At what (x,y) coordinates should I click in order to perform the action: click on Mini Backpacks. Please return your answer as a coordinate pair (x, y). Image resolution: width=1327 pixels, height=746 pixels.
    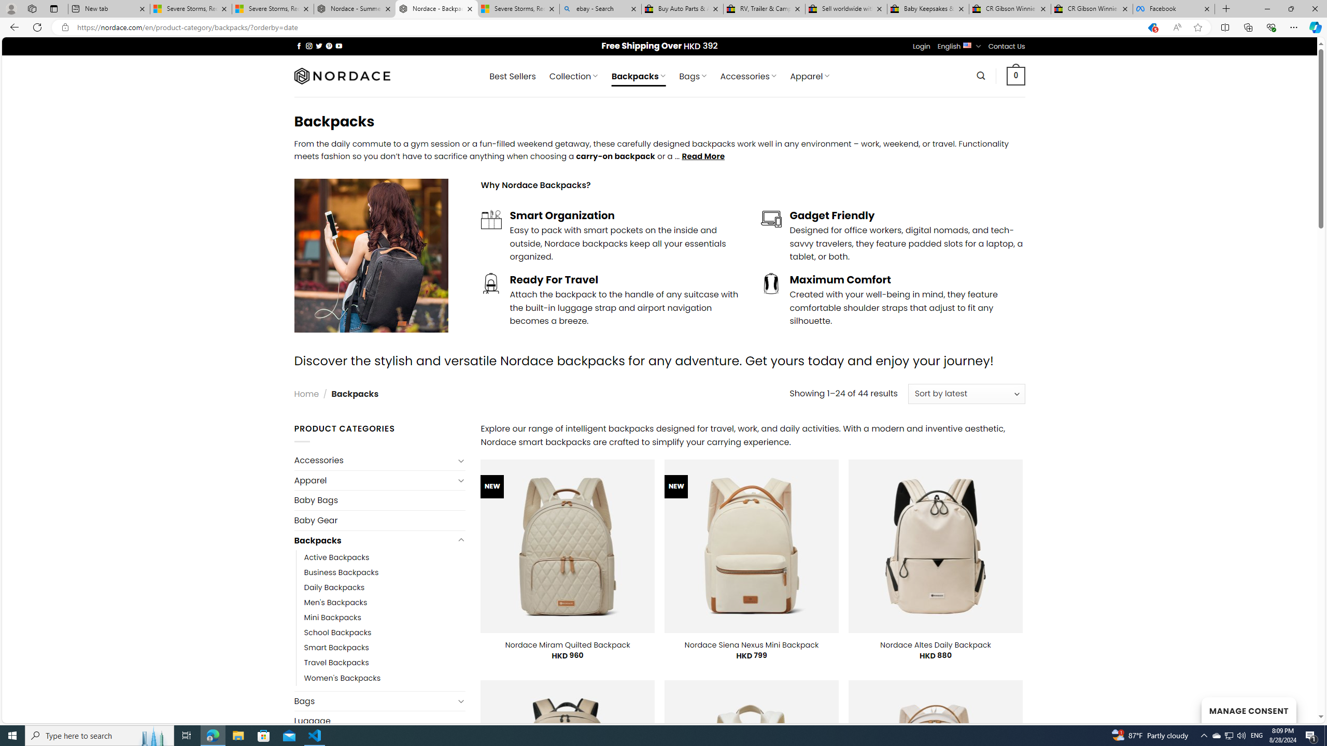
    Looking at the image, I should click on (332, 618).